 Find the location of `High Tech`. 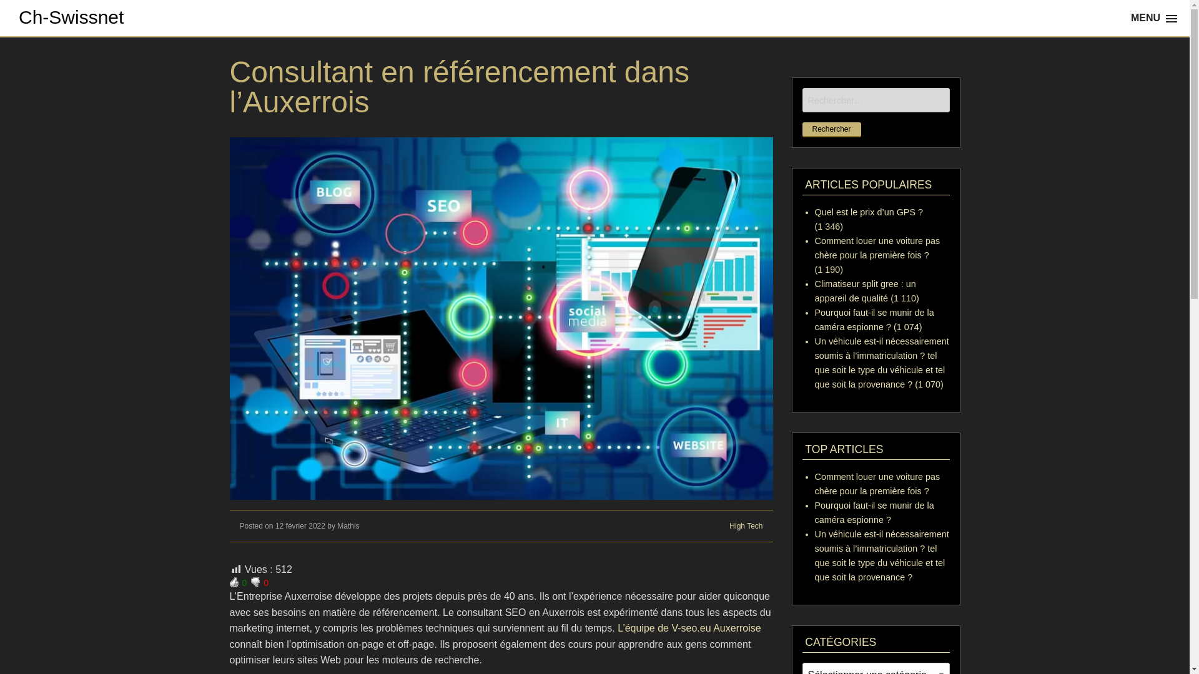

High Tech is located at coordinates (746, 526).